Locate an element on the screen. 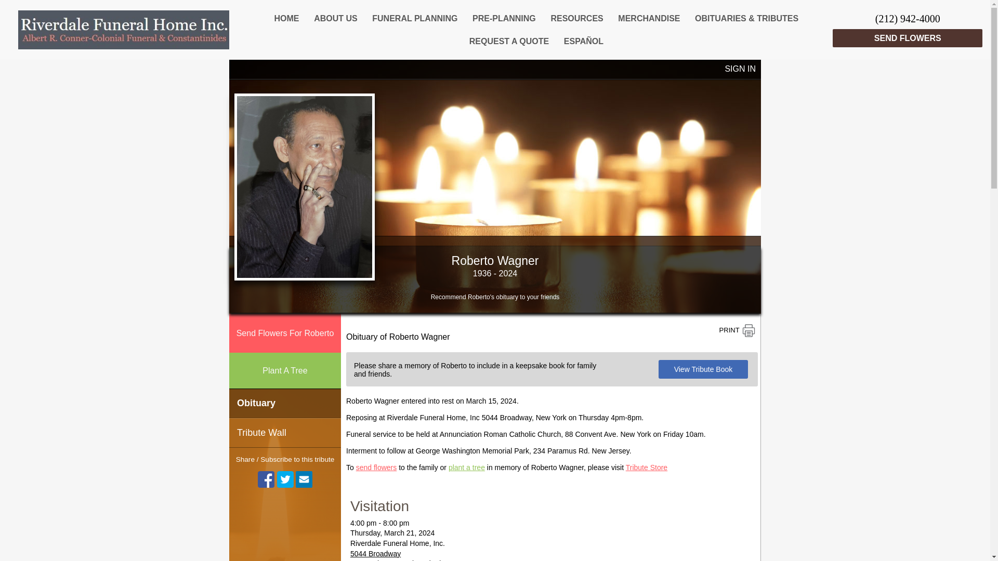 Image resolution: width=998 pixels, height=561 pixels. ABOUT US is located at coordinates (336, 18).